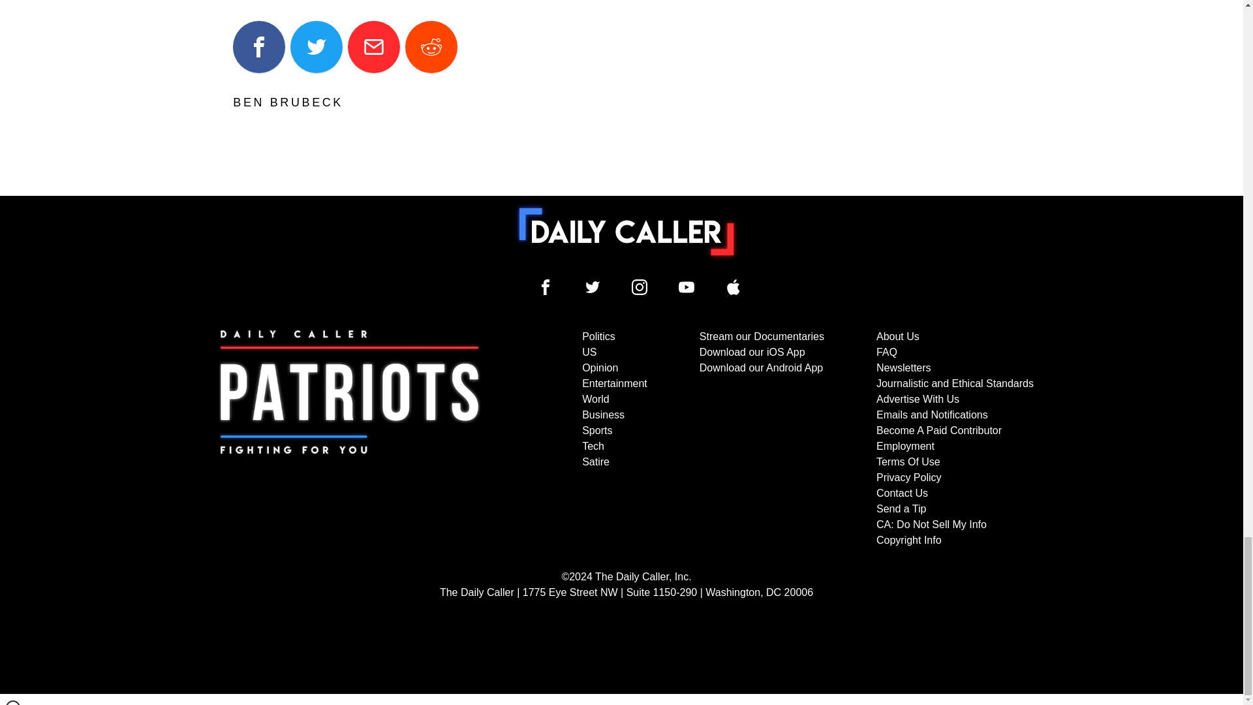  What do you see at coordinates (626, 231) in the screenshot?
I see `To home page` at bounding box center [626, 231].